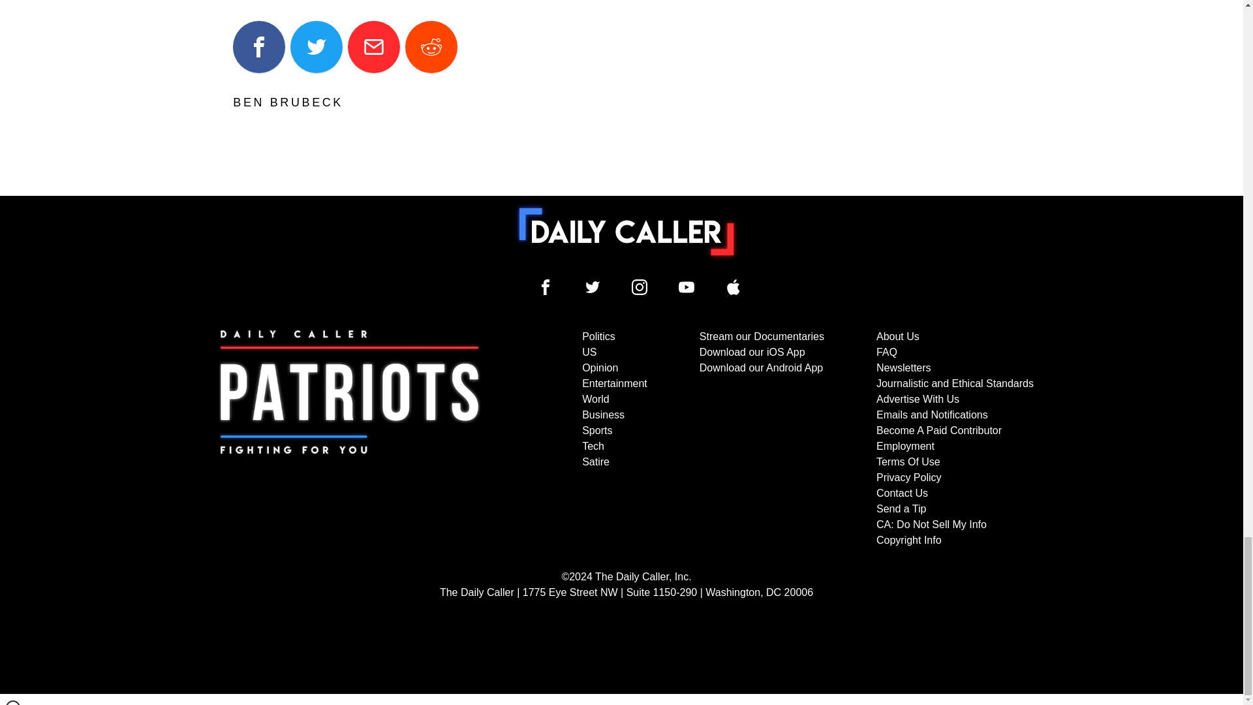  What do you see at coordinates (626, 231) in the screenshot?
I see `To home page` at bounding box center [626, 231].